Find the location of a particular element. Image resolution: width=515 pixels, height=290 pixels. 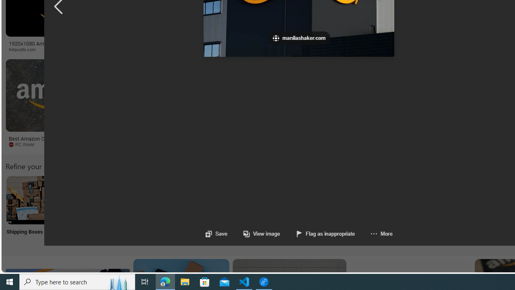

manilashaker.com is located at coordinates (468, 144).